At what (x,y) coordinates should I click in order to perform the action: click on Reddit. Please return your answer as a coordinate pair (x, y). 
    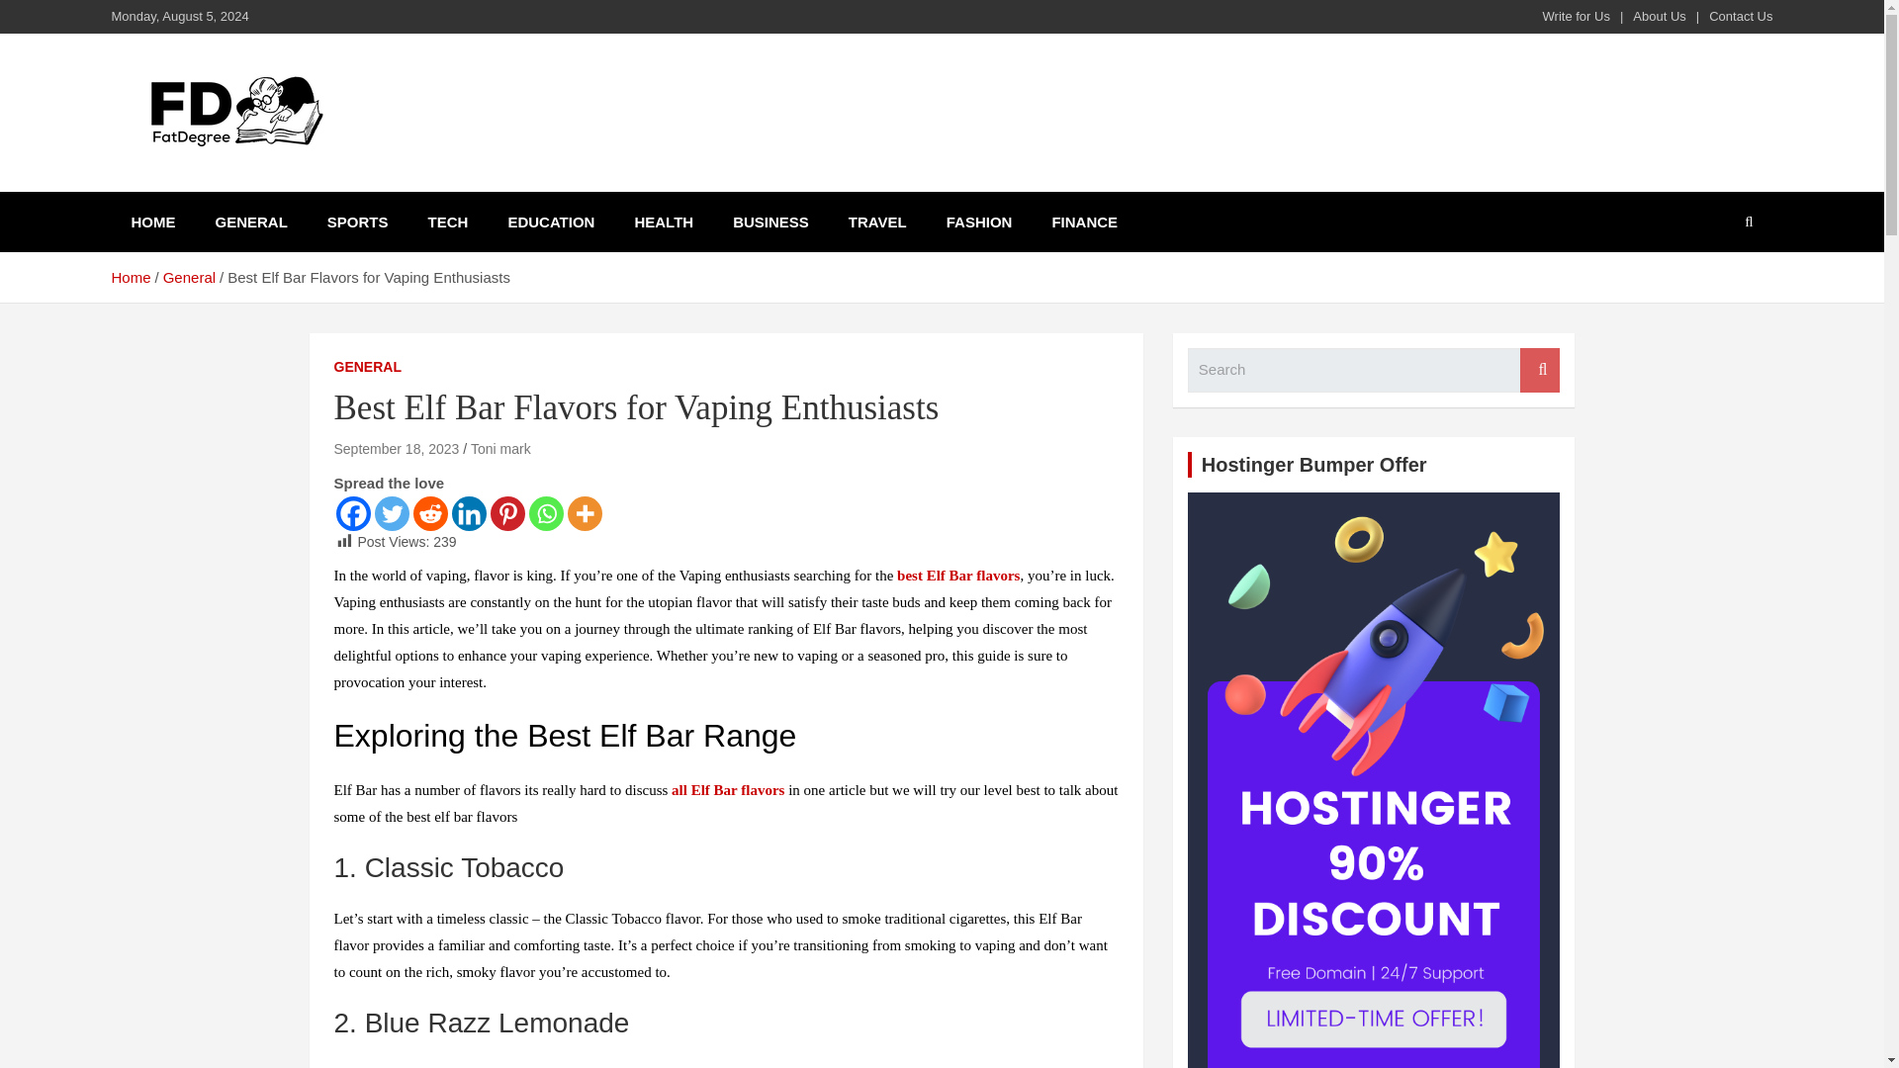
    Looking at the image, I should click on (431, 513).